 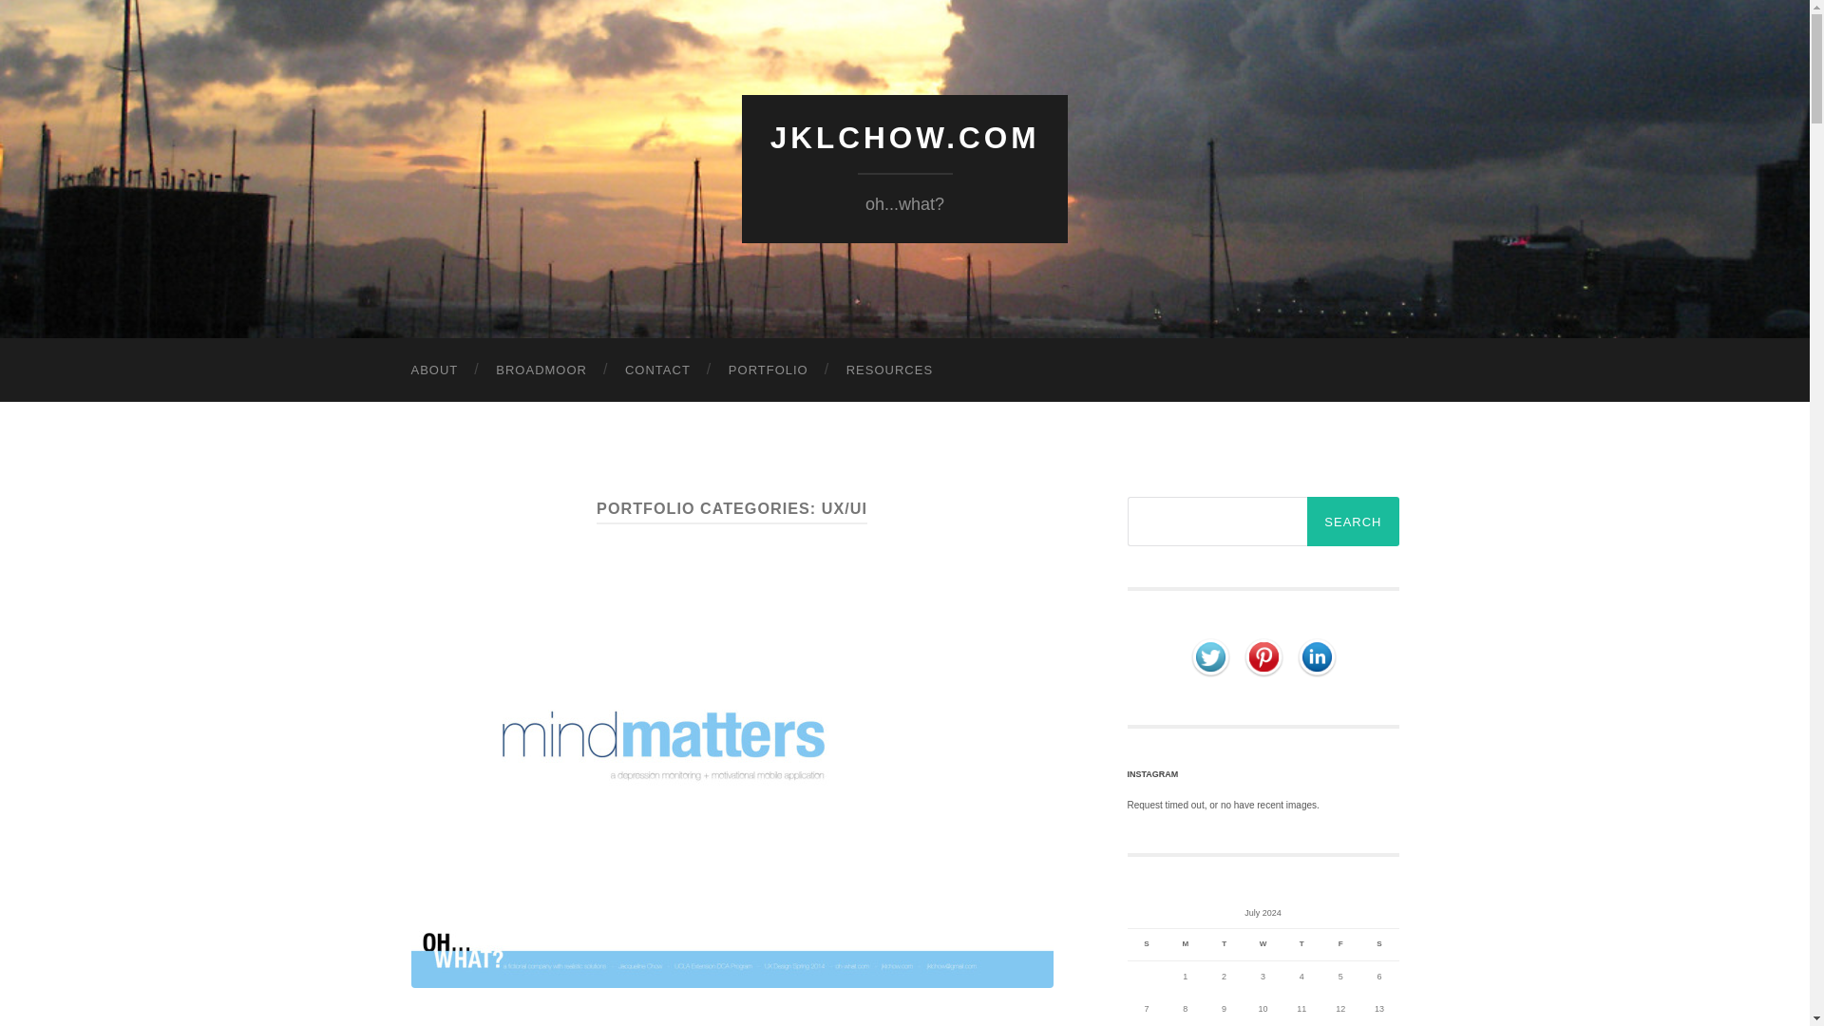 What do you see at coordinates (433, 370) in the screenshot?
I see `ABOUT` at bounding box center [433, 370].